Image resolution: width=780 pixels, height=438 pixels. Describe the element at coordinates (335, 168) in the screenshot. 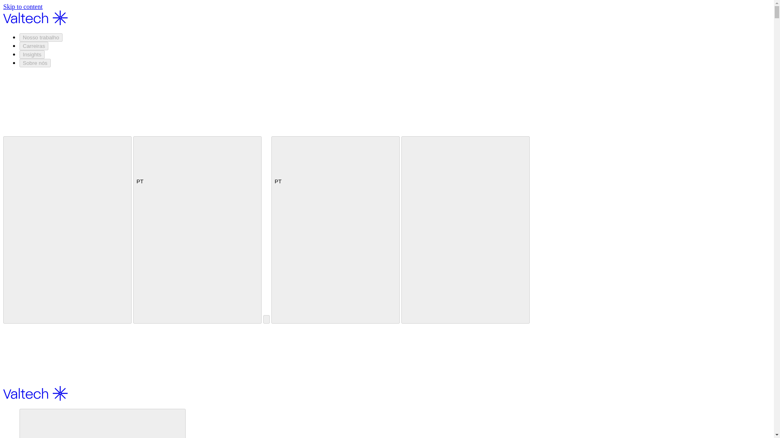

I see `PT` at that location.